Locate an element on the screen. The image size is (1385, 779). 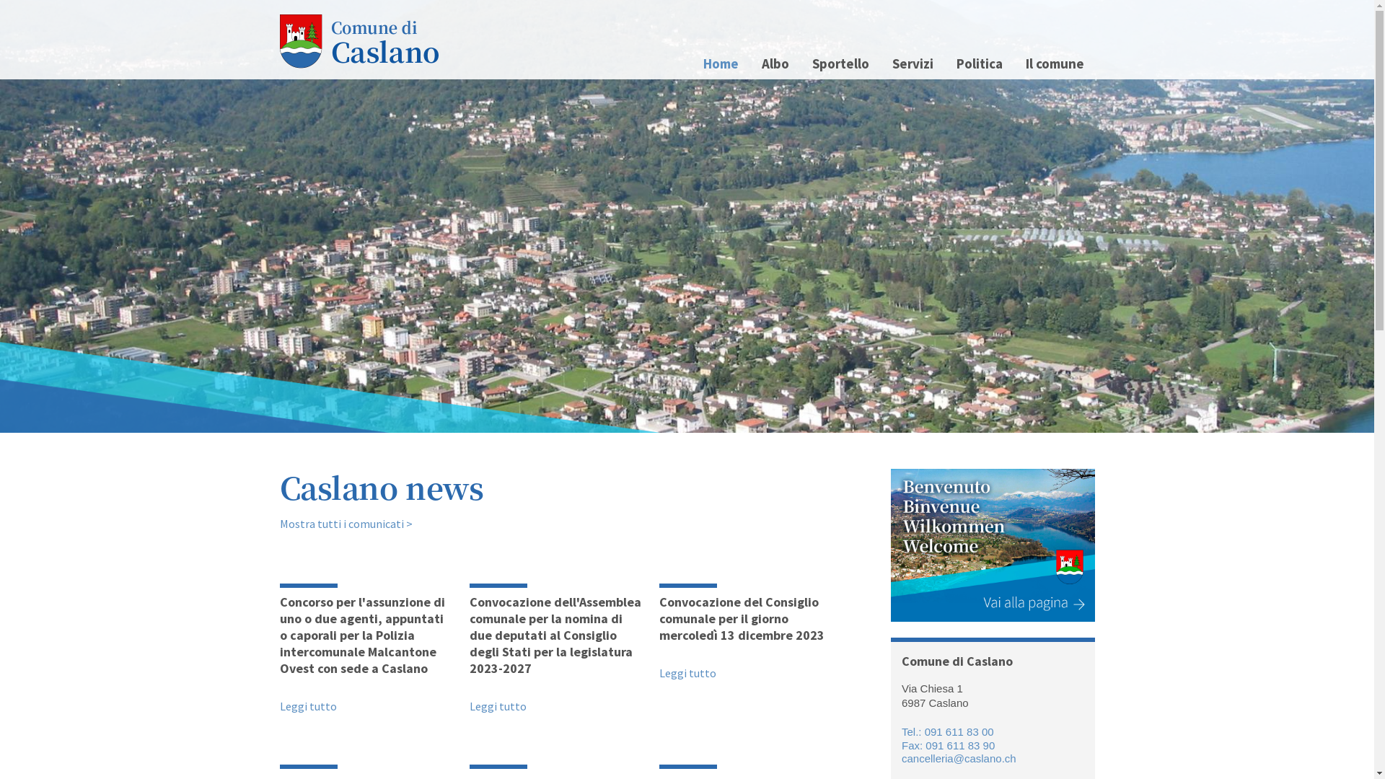
Leggi tutto is located at coordinates (745, 632).